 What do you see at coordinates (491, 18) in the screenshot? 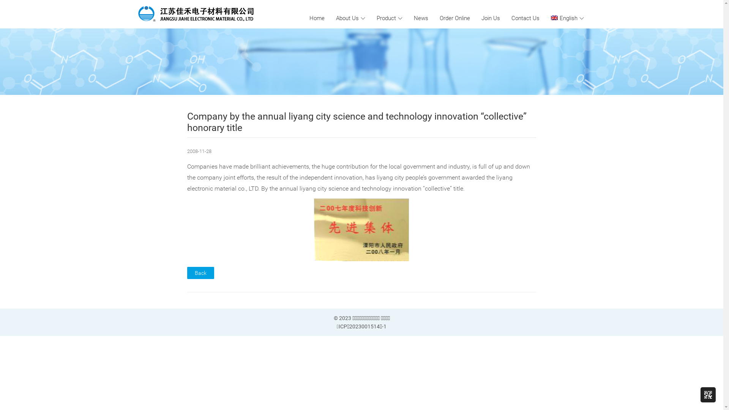
I see `Join Us` at bounding box center [491, 18].